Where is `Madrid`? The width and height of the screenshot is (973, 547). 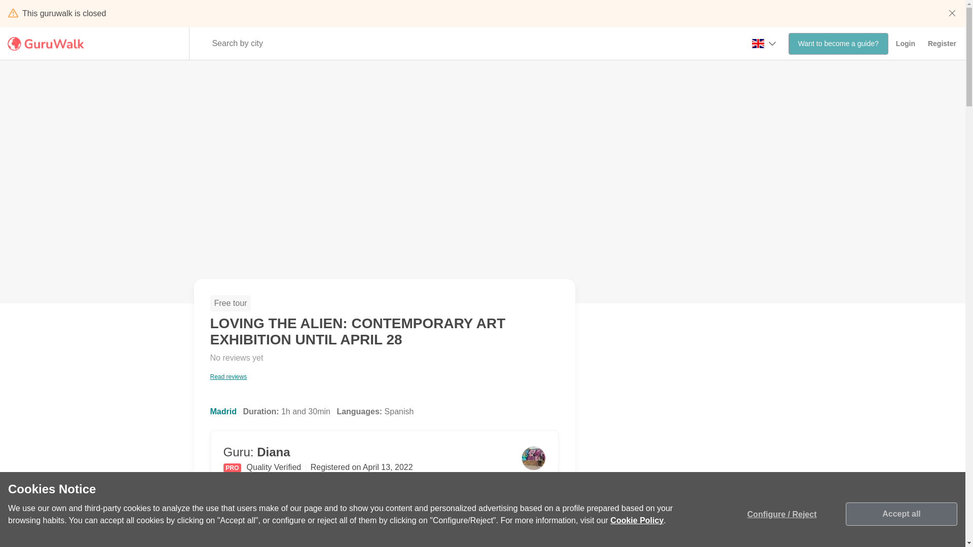
Madrid is located at coordinates (223, 411).